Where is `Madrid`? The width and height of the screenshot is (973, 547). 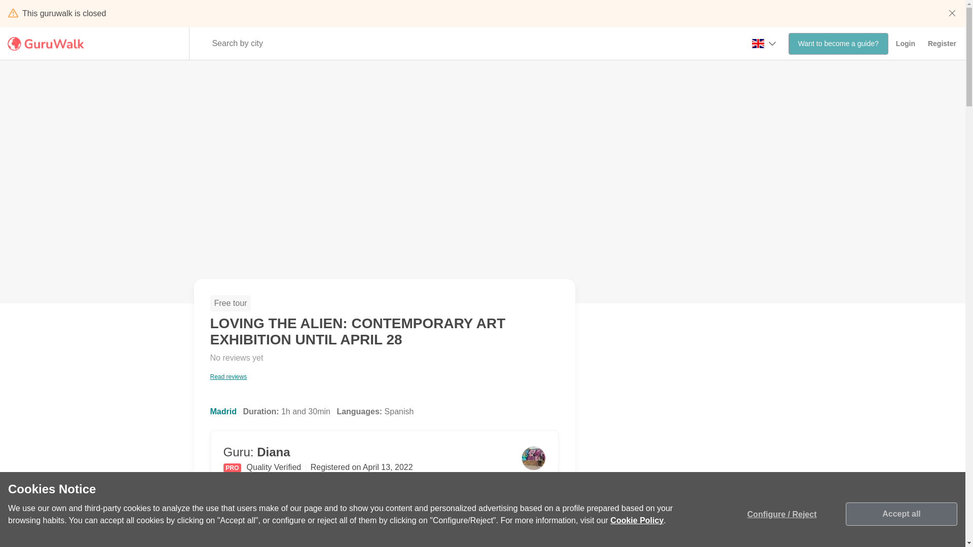
Madrid is located at coordinates (223, 411).